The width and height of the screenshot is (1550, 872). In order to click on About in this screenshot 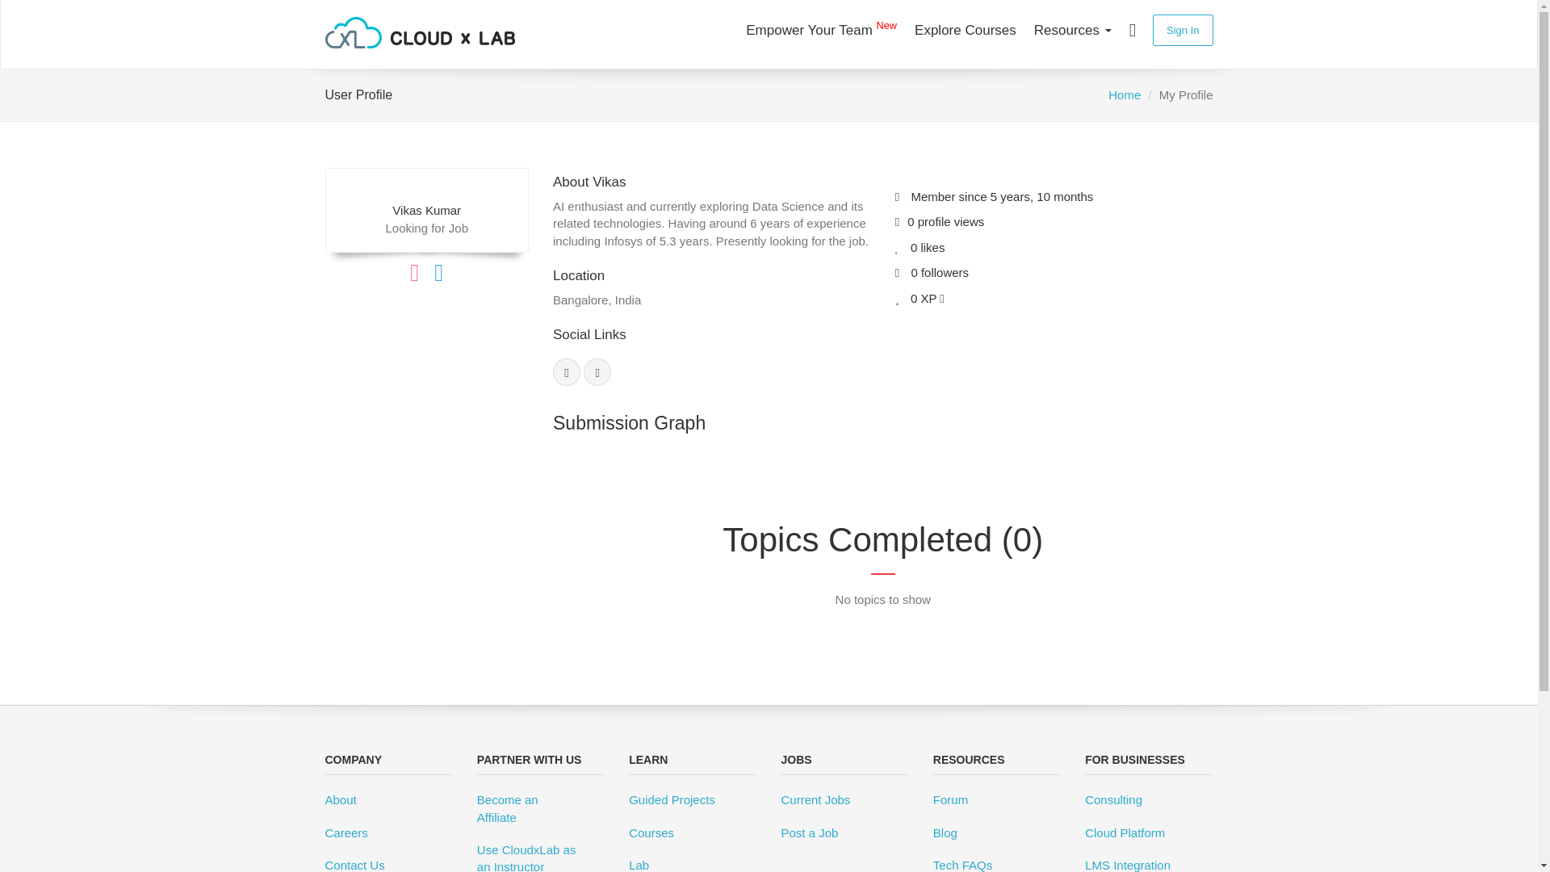, I will do `click(387, 803)`.